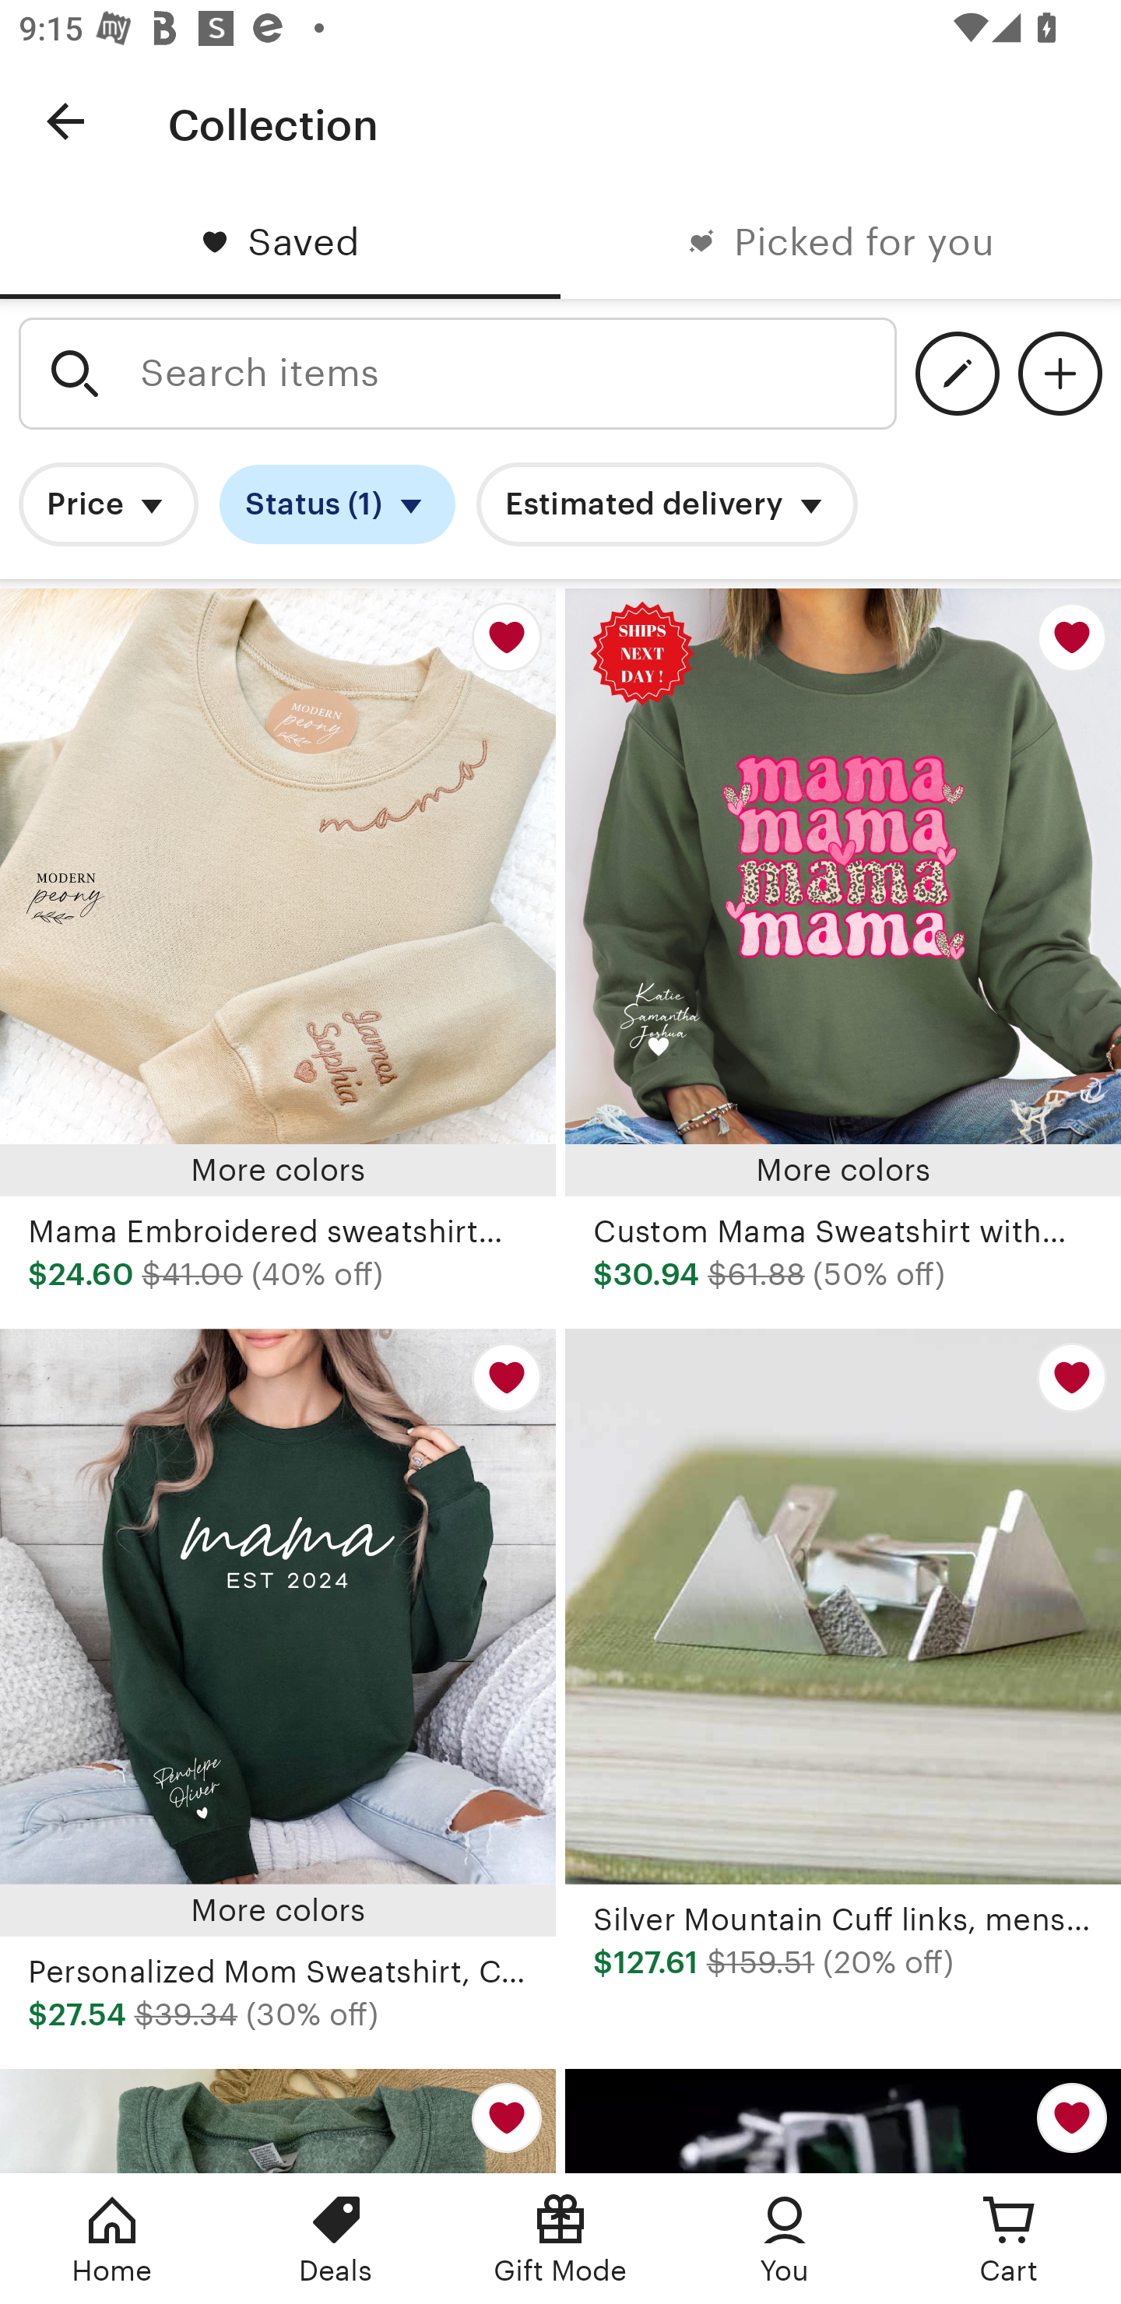 The height and width of the screenshot is (2304, 1121). What do you see at coordinates (841, 243) in the screenshot?
I see `Picked for you, tab 2 of 2 Picked for you` at bounding box center [841, 243].